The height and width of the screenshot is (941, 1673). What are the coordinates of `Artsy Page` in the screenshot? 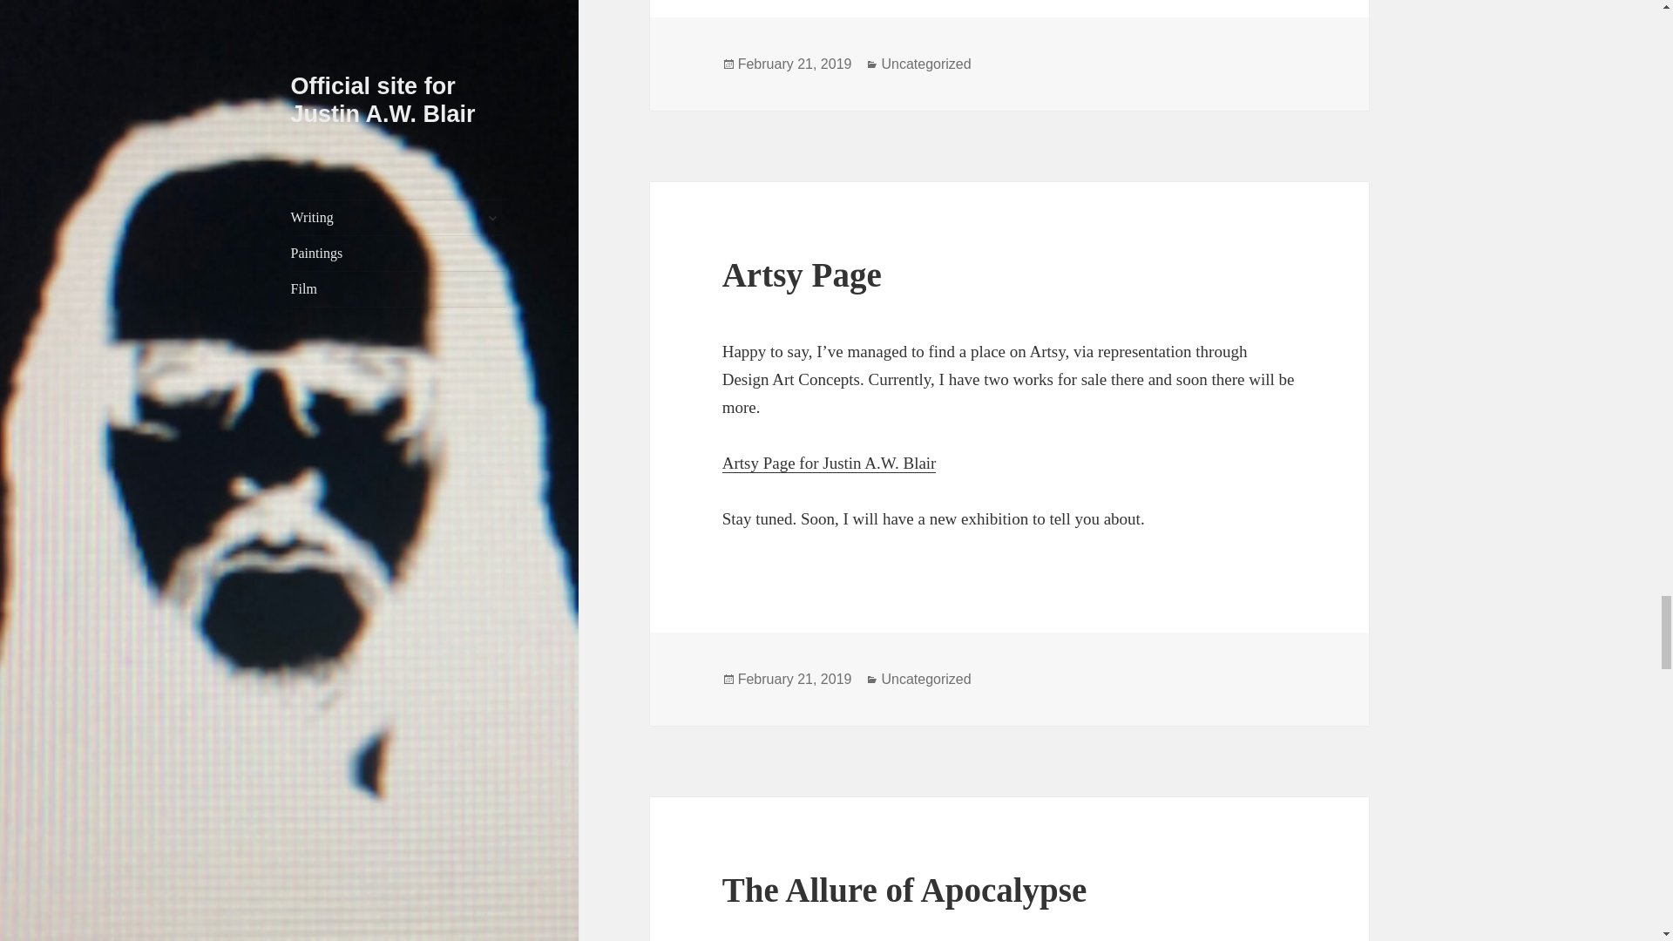 It's located at (802, 274).